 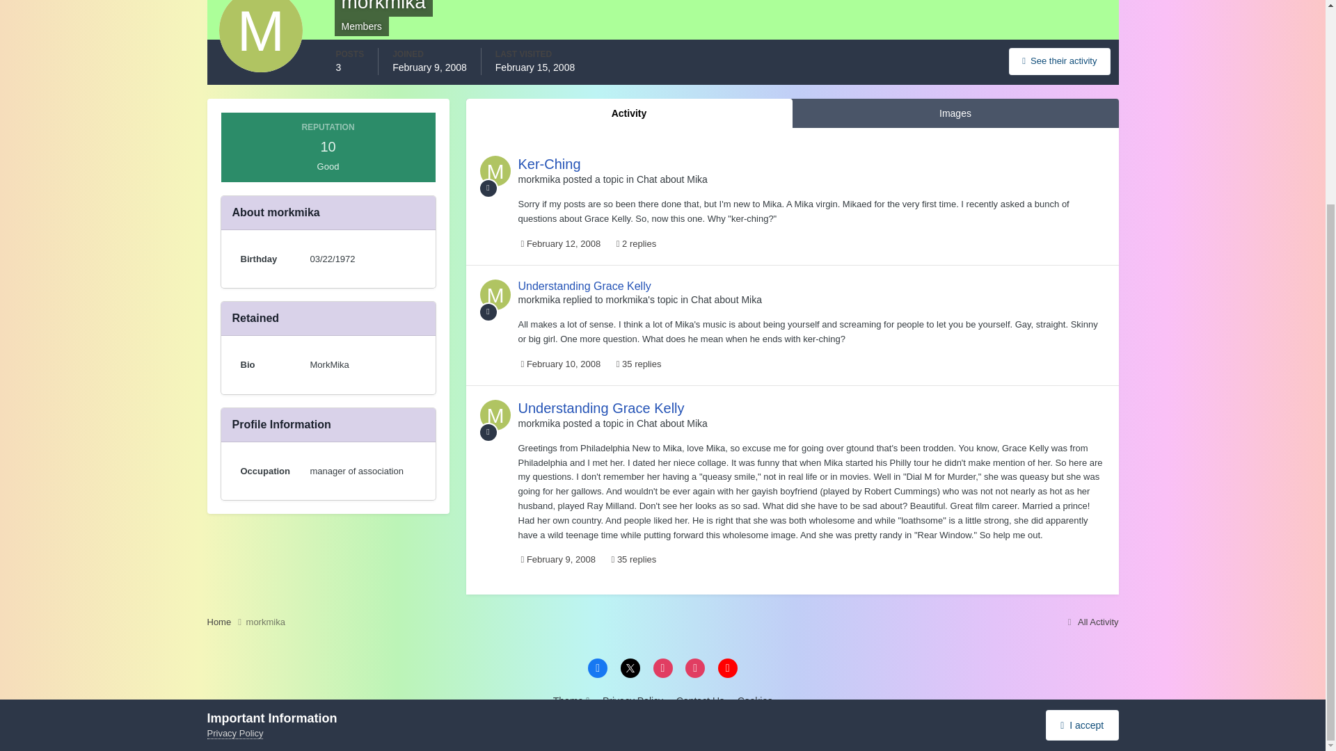 What do you see at coordinates (488, 433) in the screenshot?
I see `Topic` at bounding box center [488, 433].